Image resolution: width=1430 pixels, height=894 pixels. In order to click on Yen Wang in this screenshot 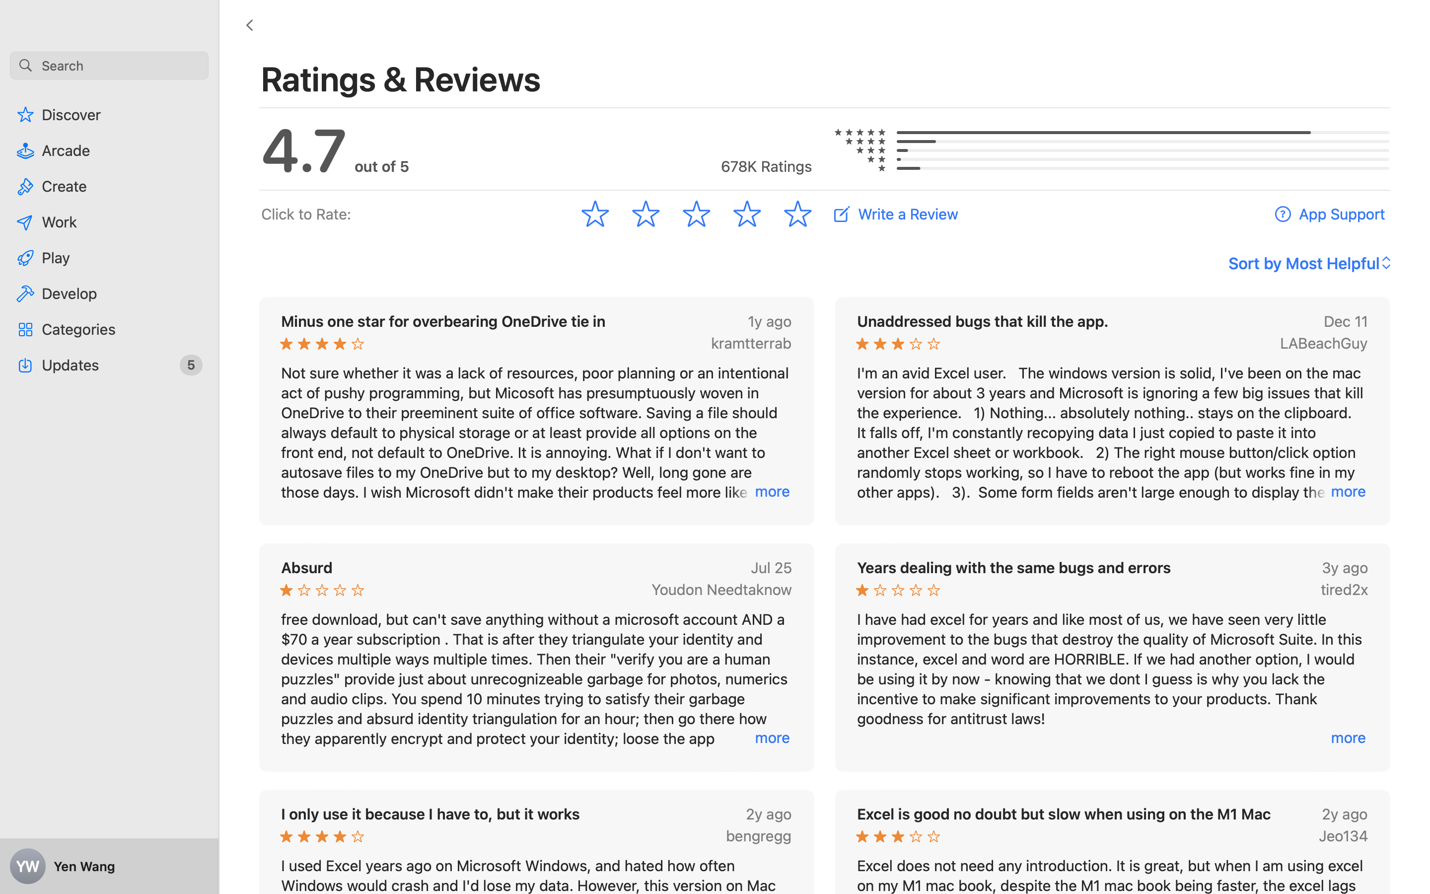, I will do `click(109, 866)`.